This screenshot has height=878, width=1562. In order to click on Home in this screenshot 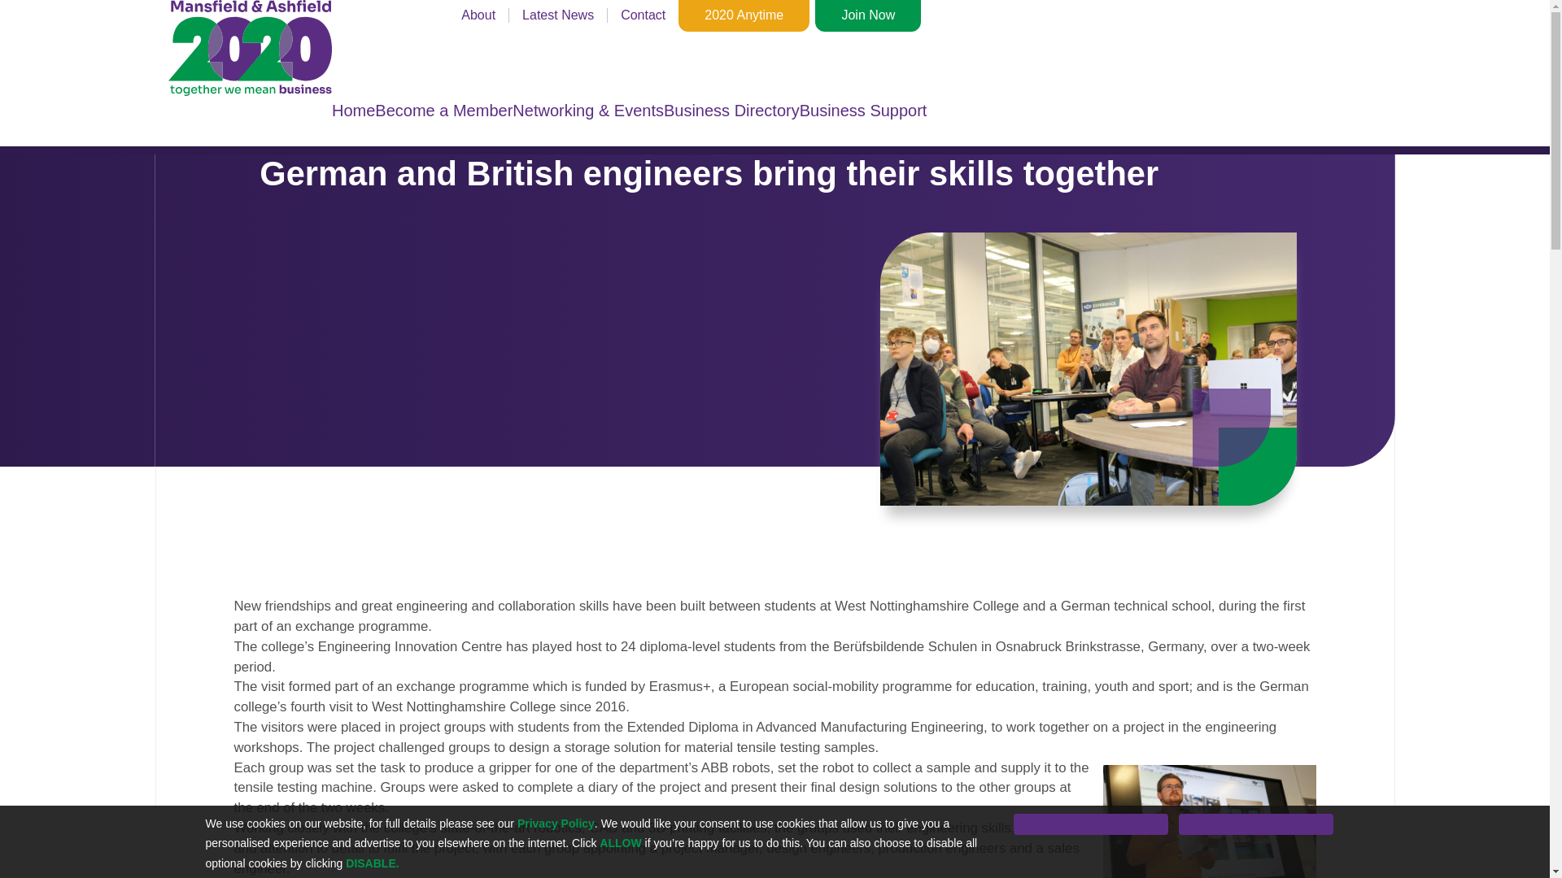, I will do `click(353, 111)`.